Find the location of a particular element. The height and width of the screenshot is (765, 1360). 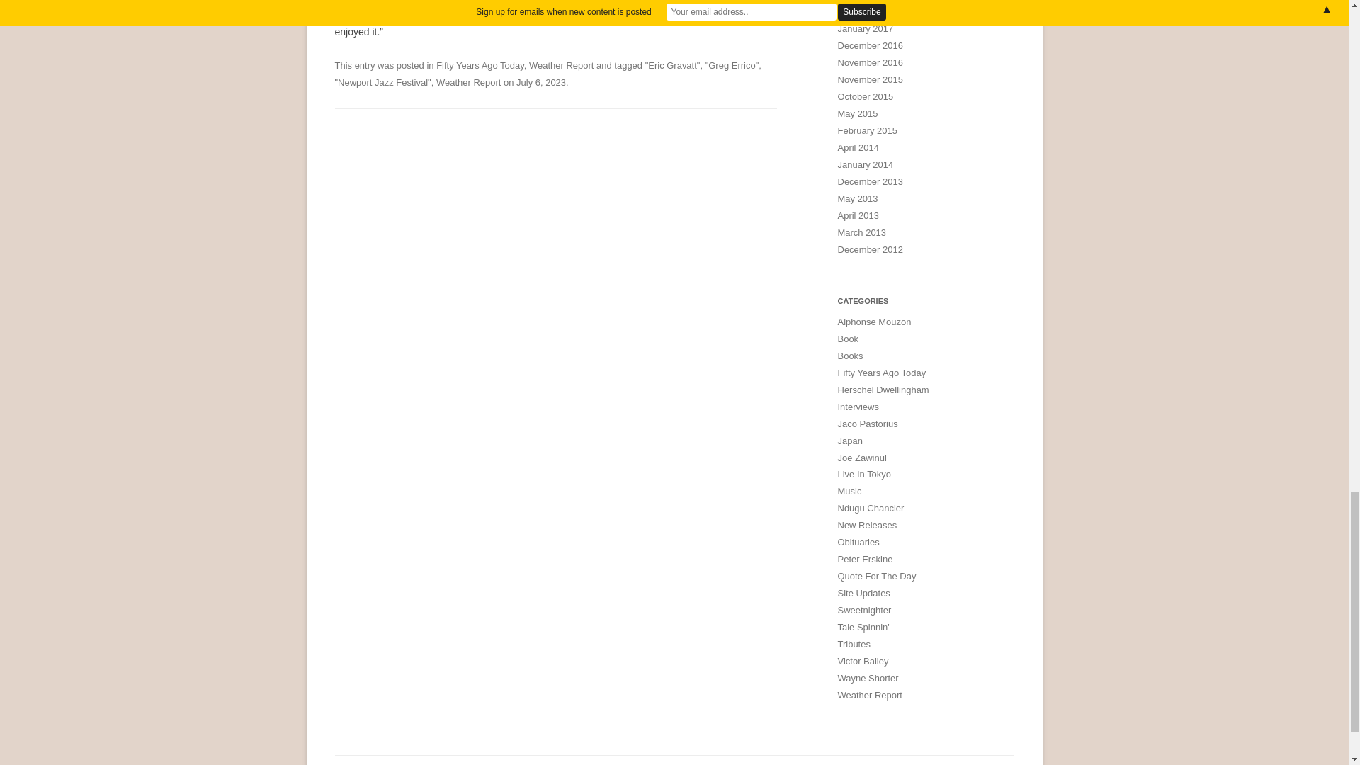

"Greg Errico" is located at coordinates (732, 65).